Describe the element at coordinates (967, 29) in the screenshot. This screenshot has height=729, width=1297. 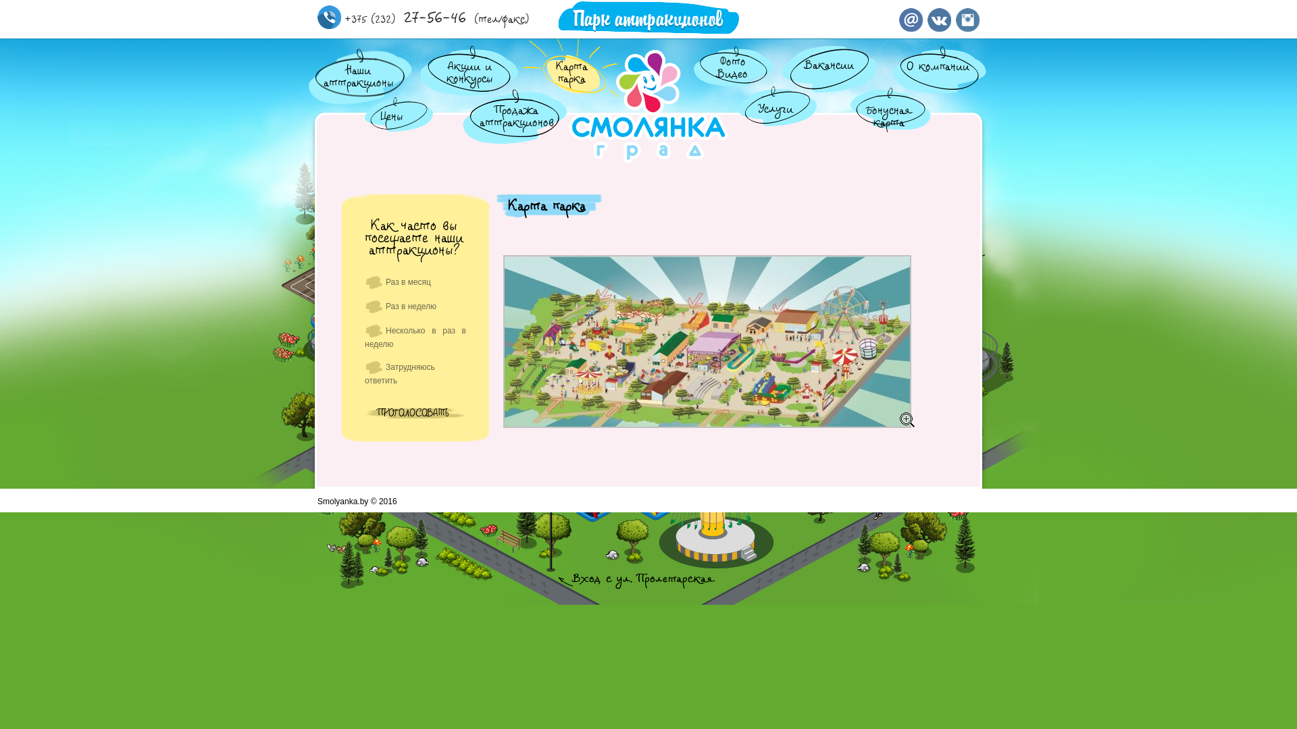
I see `Instagram` at that location.